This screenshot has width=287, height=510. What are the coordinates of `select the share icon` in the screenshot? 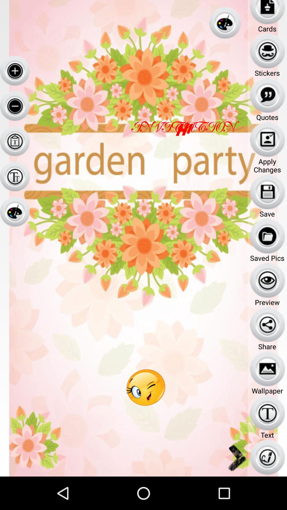 It's located at (267, 324).